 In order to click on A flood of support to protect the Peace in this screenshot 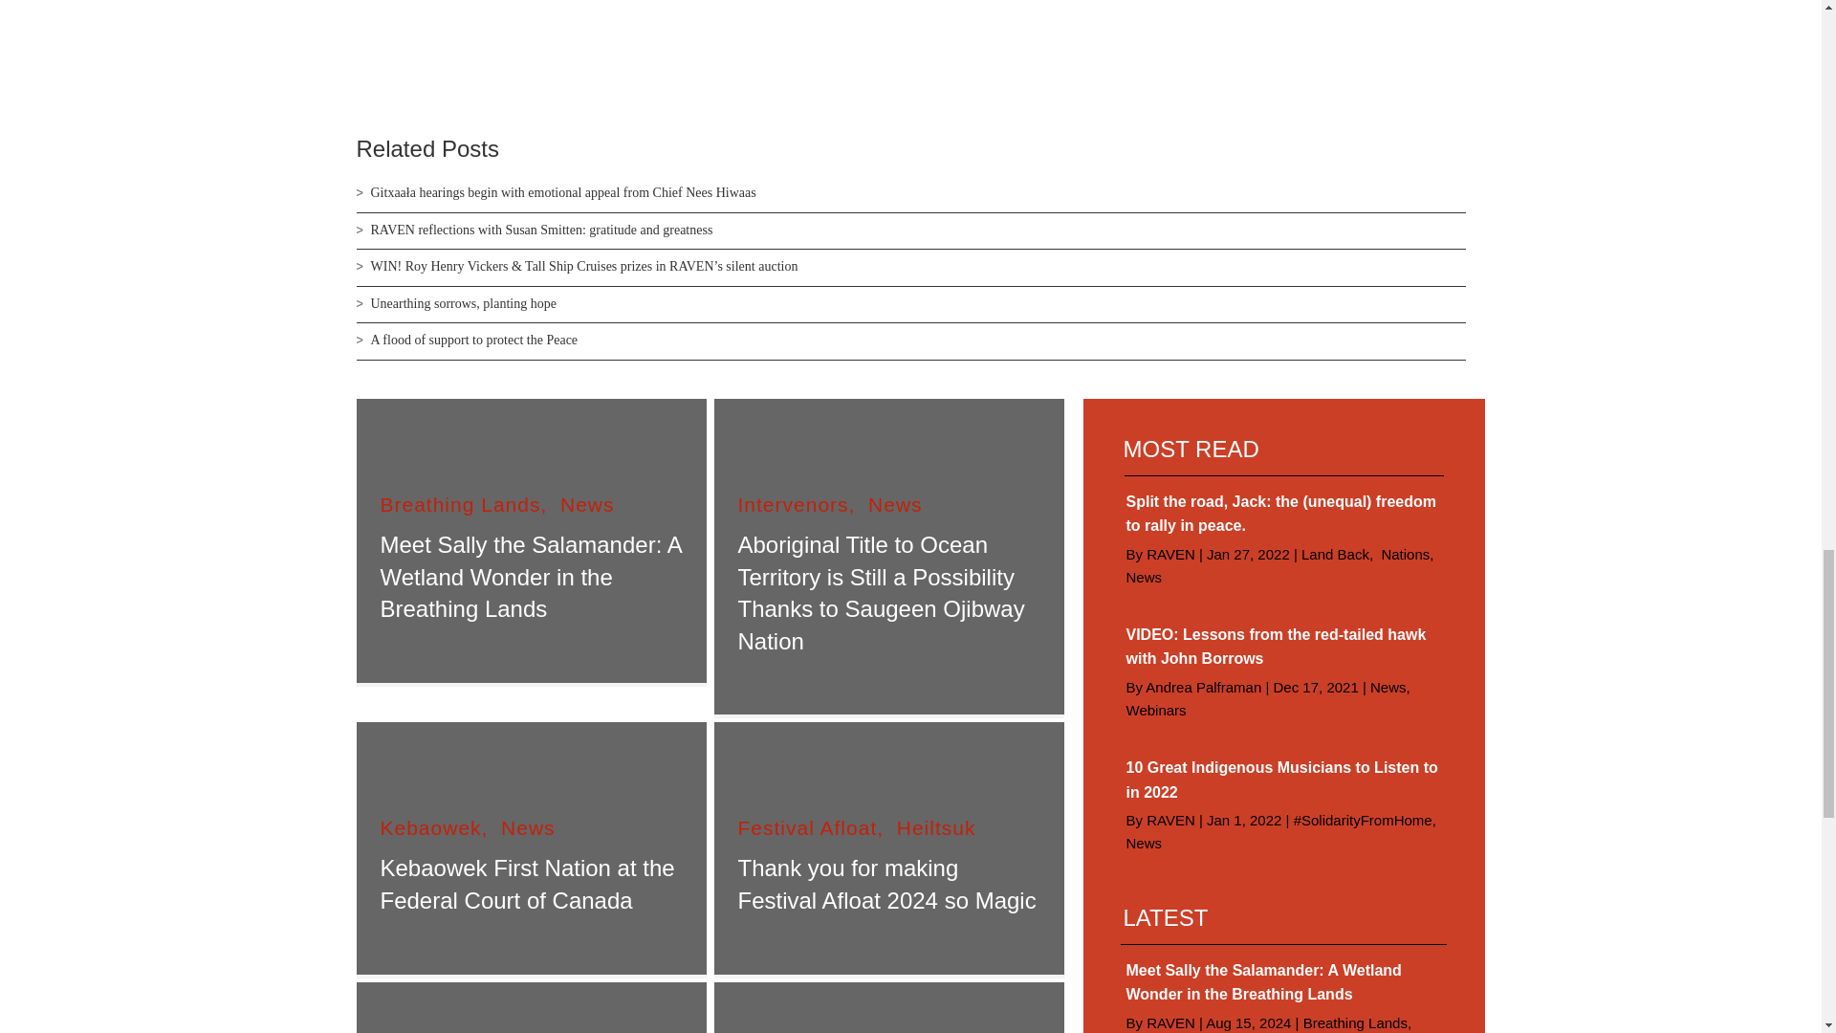, I will do `click(474, 339)`.